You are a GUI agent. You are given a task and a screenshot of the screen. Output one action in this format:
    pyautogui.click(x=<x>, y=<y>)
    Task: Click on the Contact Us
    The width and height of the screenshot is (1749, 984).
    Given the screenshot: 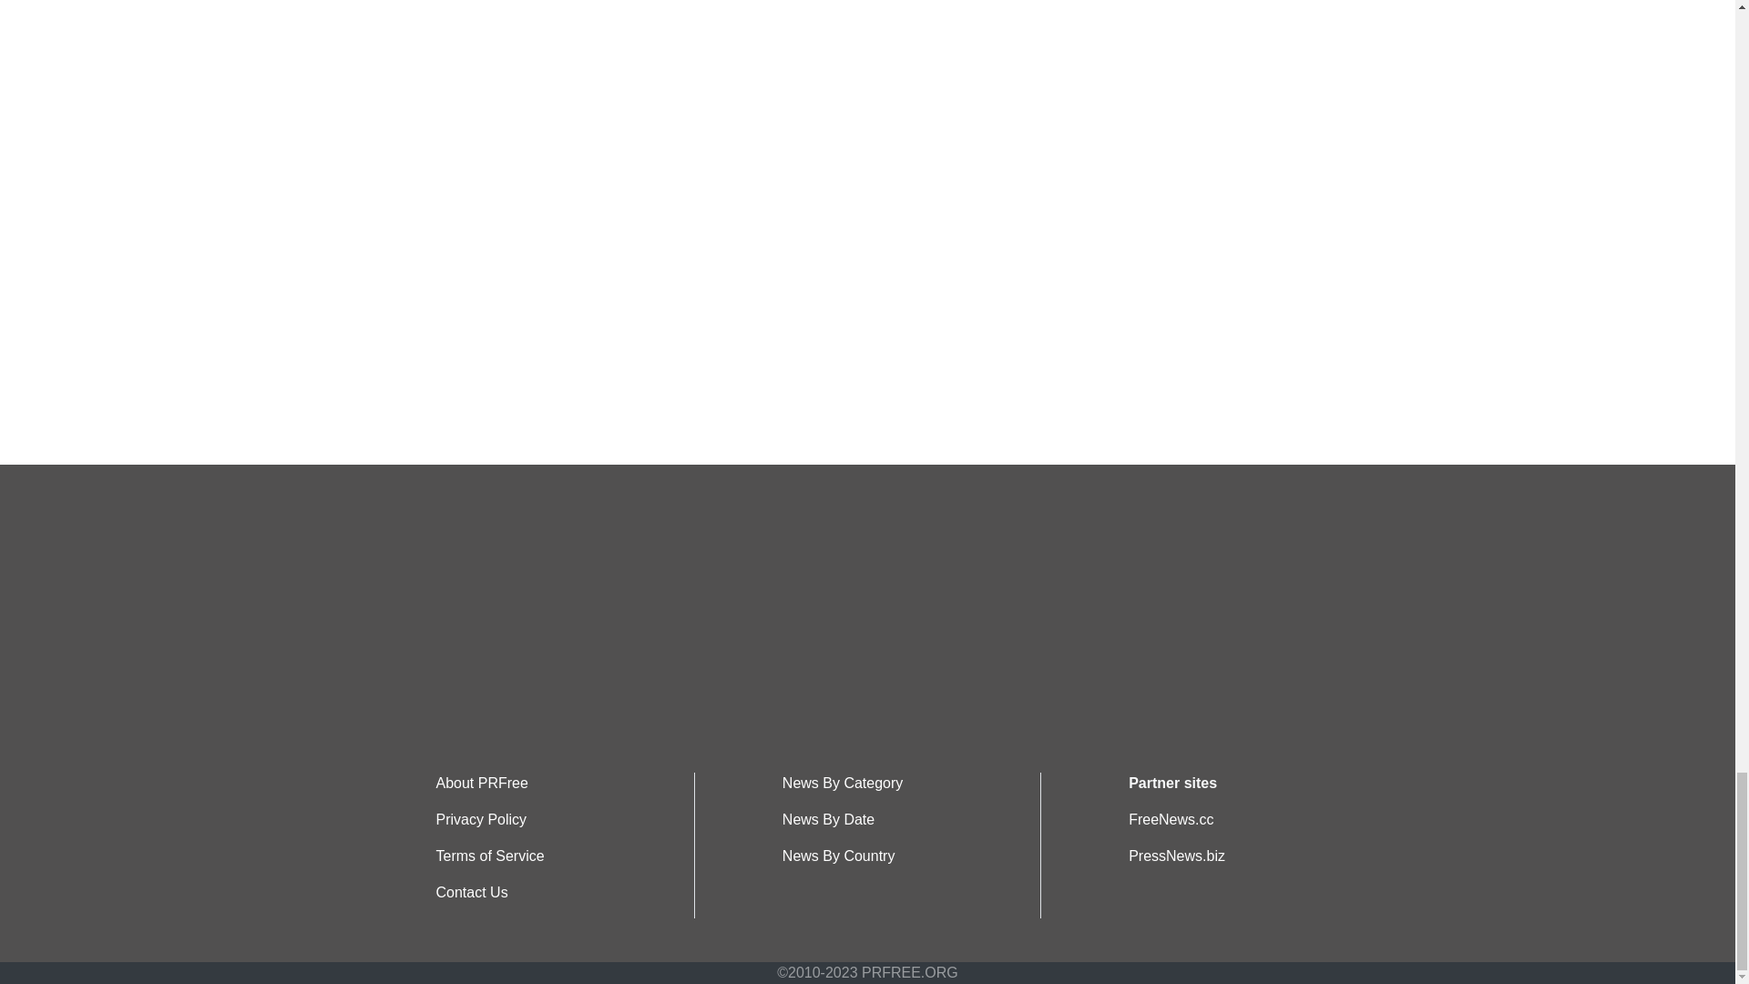 What is the action you would take?
    pyautogui.click(x=471, y=892)
    